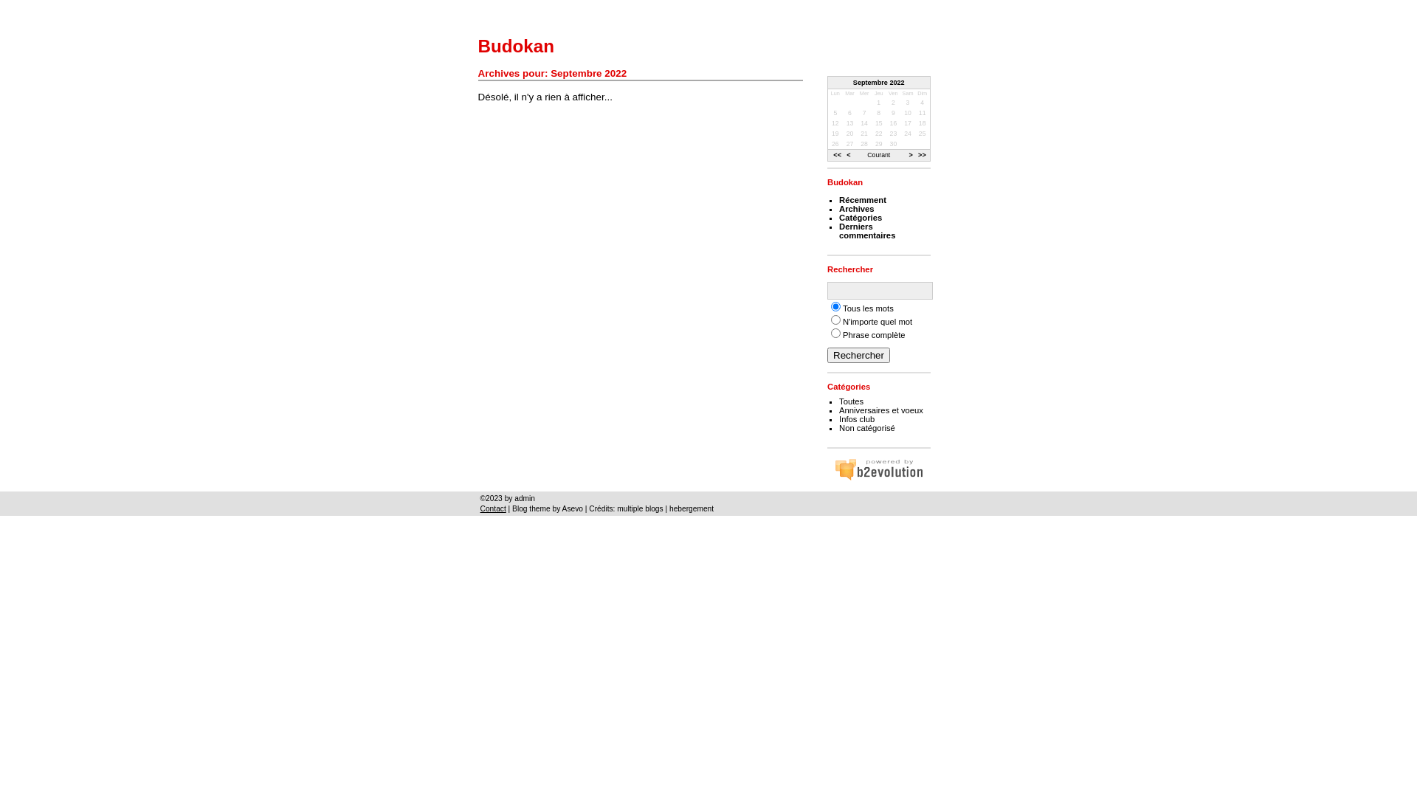 The image size is (1417, 797). I want to click on <<, so click(837, 155).